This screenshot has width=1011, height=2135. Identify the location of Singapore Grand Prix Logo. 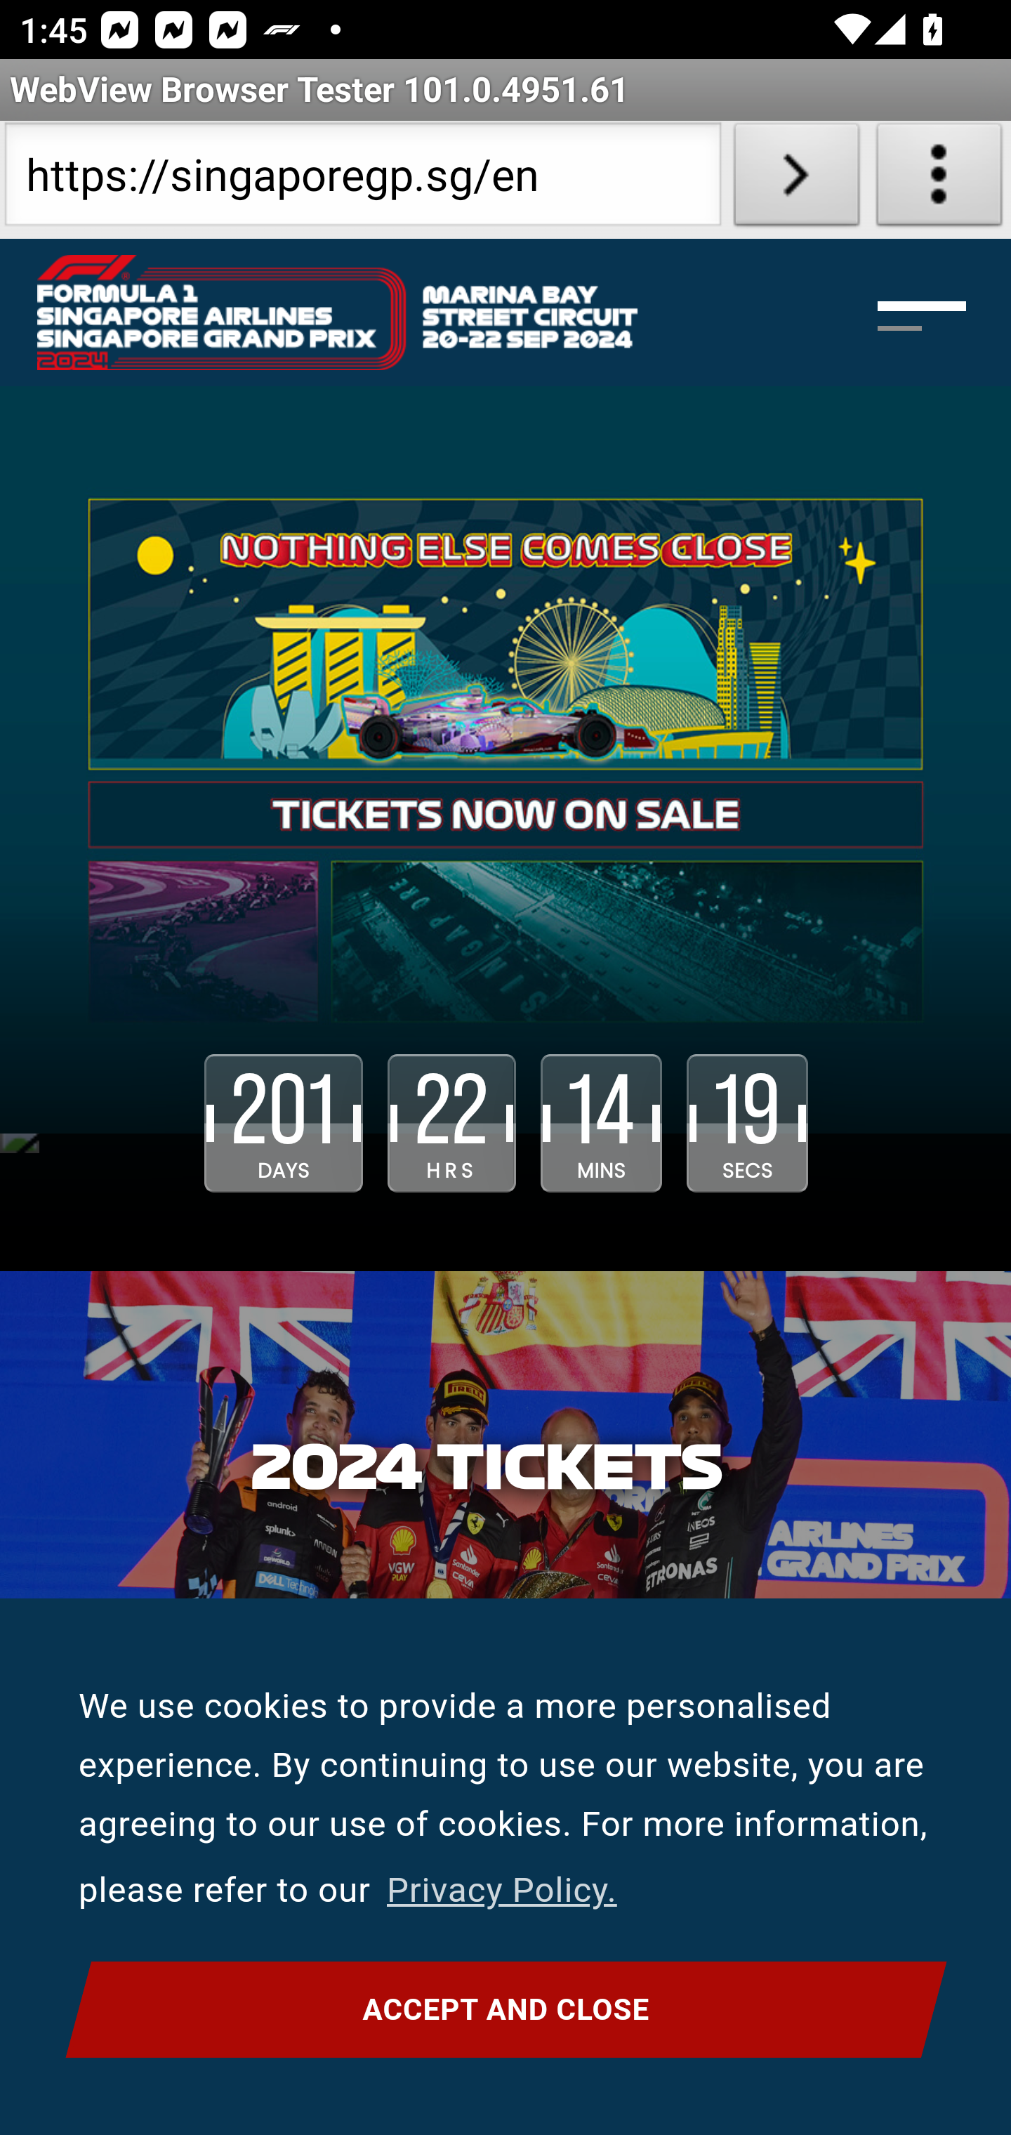
(336, 312).